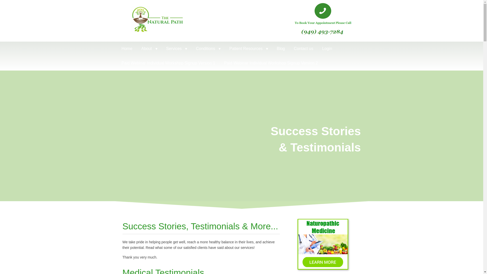  What do you see at coordinates (281, 49) in the screenshot?
I see `Blog` at bounding box center [281, 49].